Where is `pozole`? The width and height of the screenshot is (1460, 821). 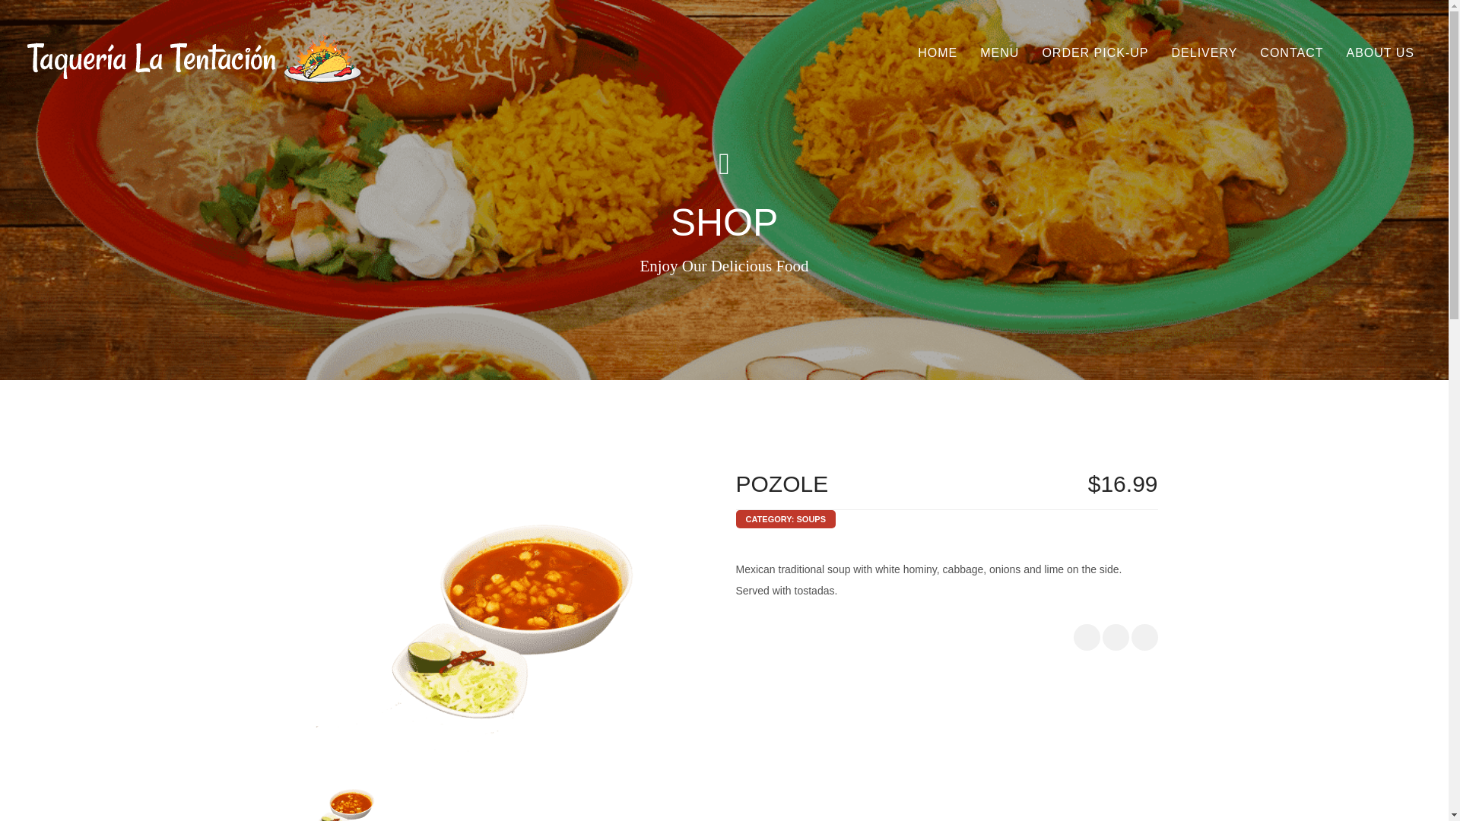
pozole is located at coordinates (344, 803).